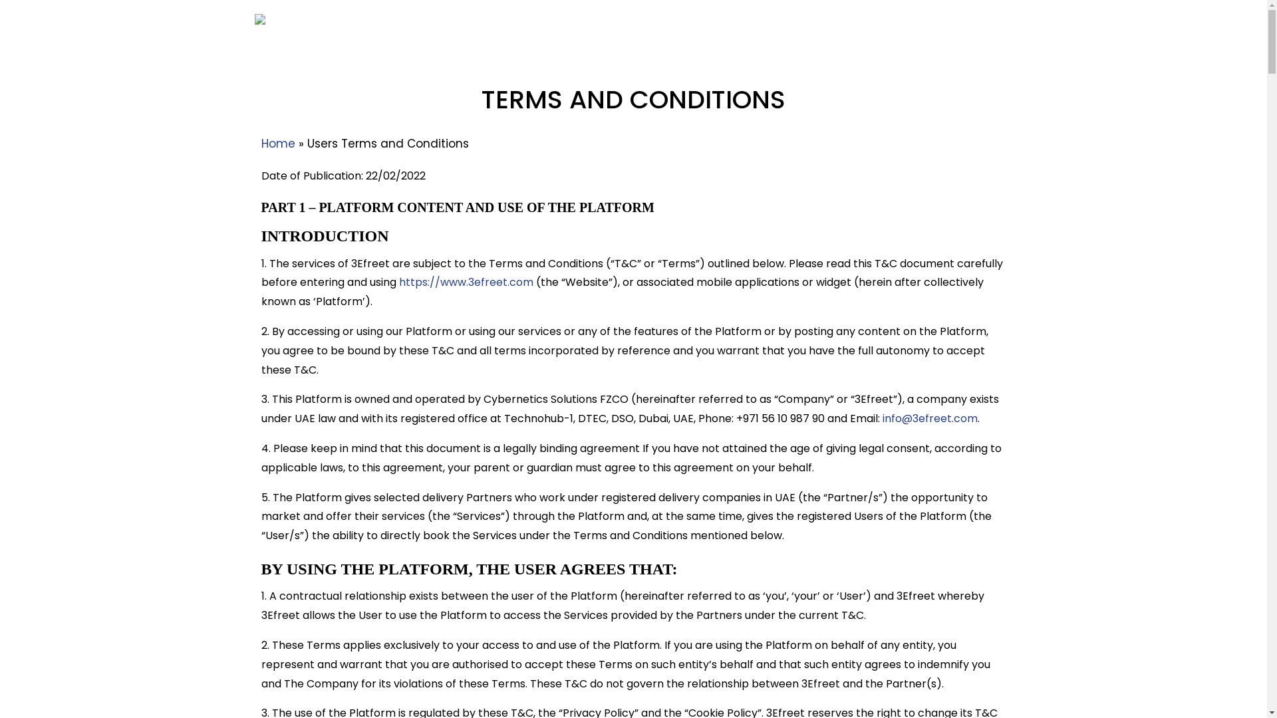  Describe the element at coordinates (278, 144) in the screenshot. I see `Home` at that location.